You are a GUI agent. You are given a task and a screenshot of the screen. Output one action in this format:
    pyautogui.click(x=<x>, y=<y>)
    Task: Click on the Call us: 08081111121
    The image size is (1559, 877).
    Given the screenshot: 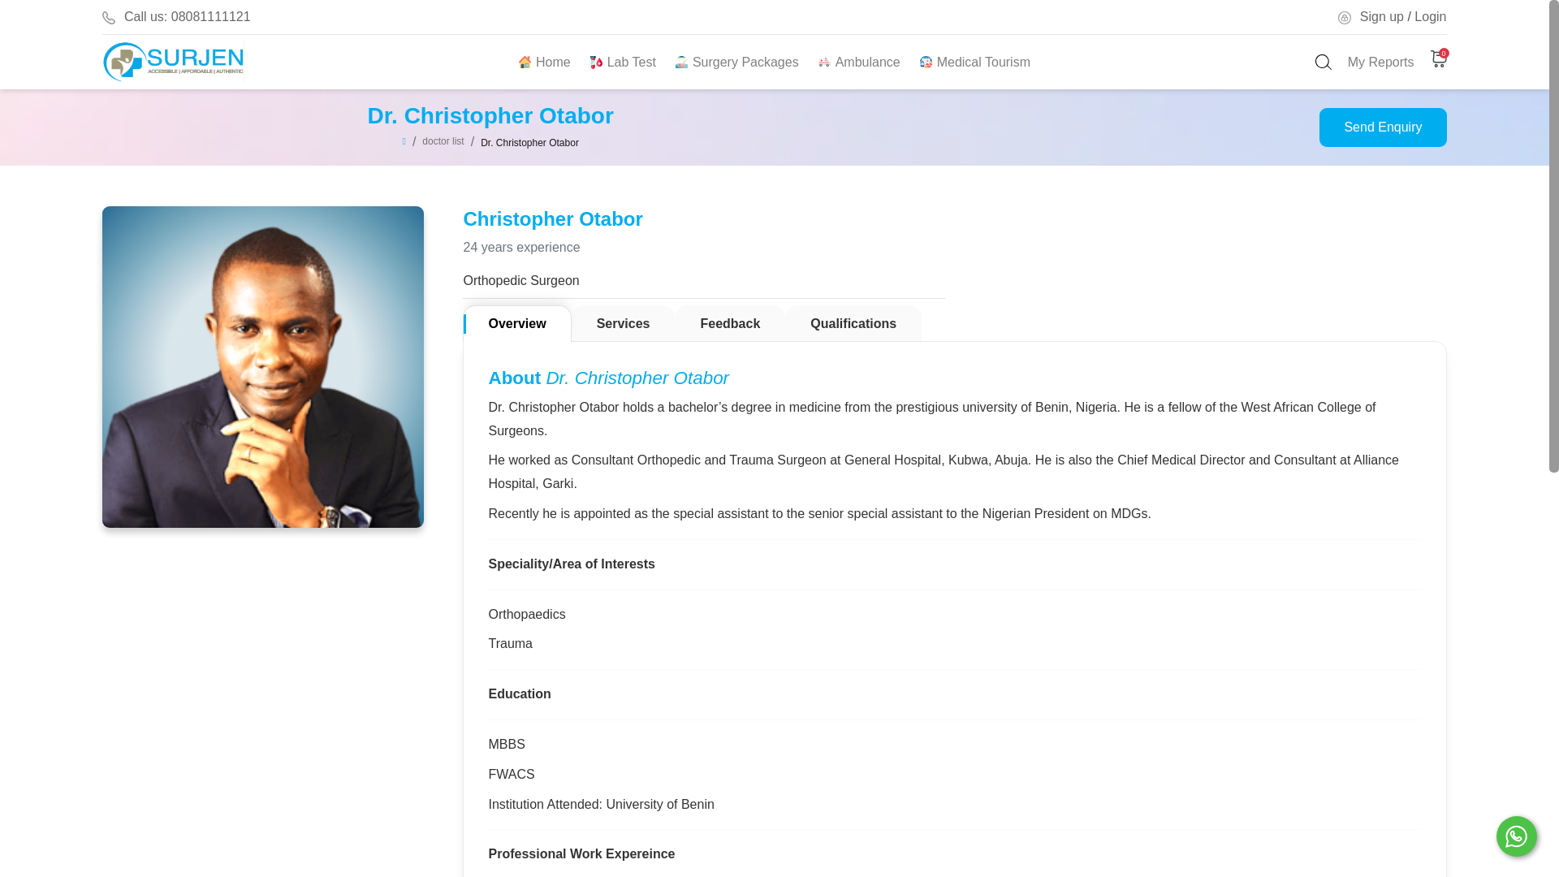 What is the action you would take?
    pyautogui.click(x=188, y=16)
    